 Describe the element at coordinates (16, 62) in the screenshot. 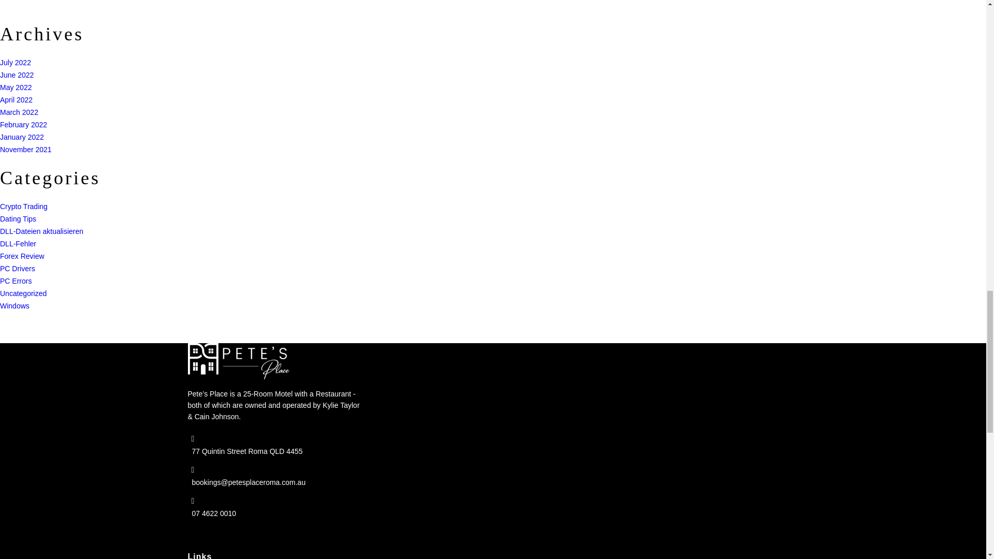

I see `July 2022` at that location.